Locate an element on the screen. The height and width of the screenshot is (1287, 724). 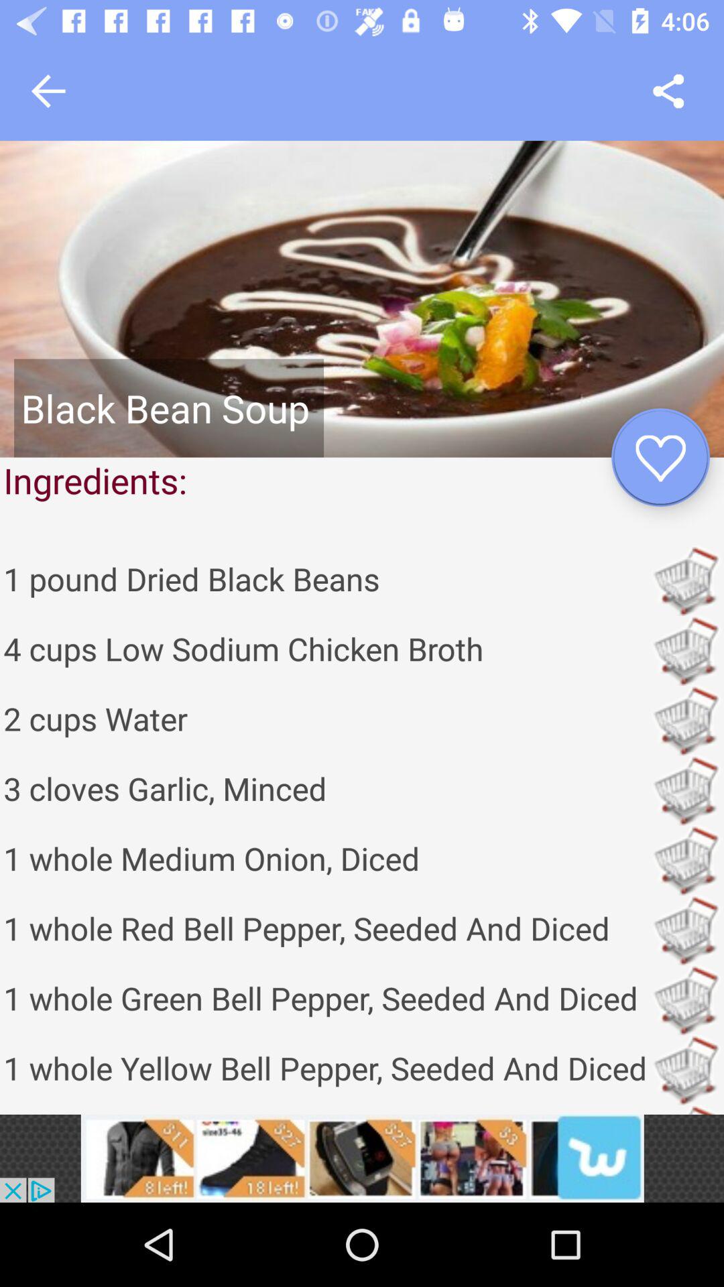
go to the icon on the top left corner is located at coordinates (48, 91).